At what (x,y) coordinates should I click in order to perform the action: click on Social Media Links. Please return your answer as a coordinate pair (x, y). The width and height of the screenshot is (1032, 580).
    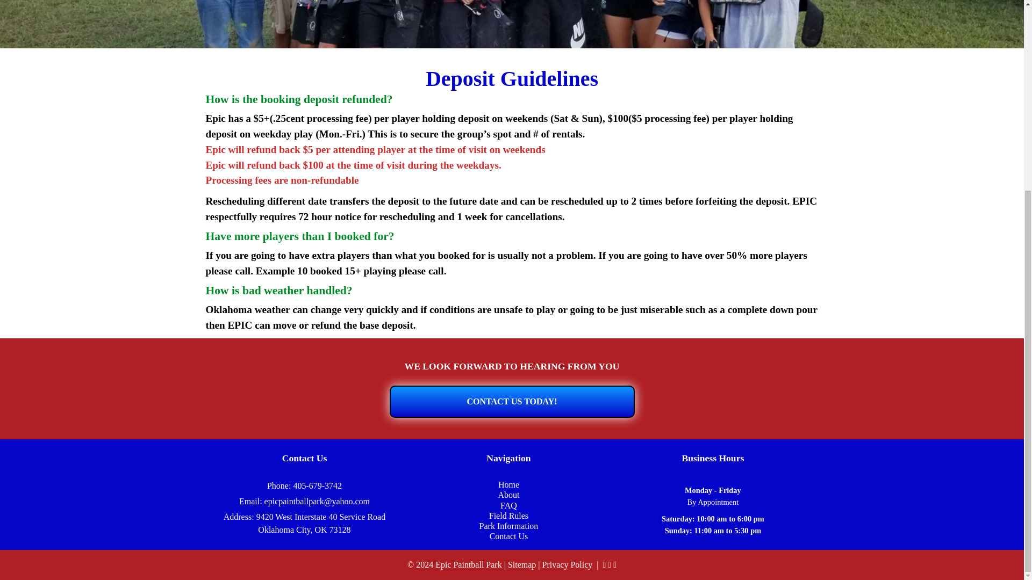
    Looking at the image, I should click on (608, 564).